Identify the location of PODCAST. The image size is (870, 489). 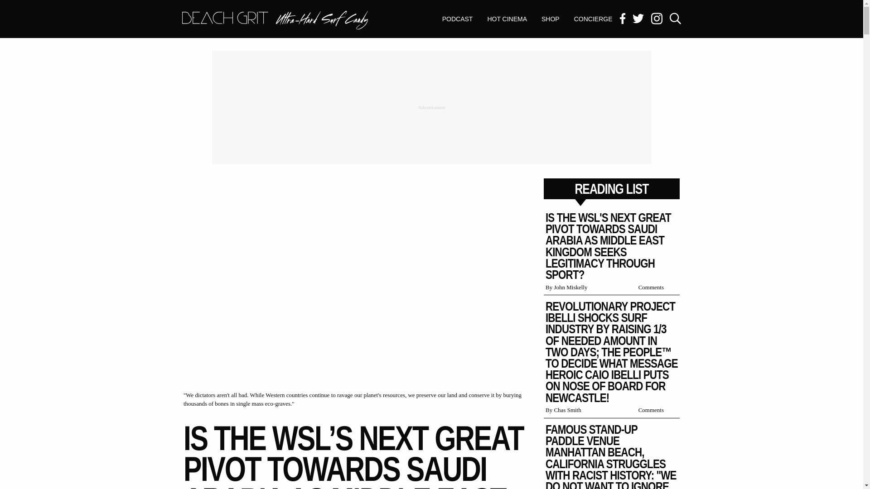
(458, 19).